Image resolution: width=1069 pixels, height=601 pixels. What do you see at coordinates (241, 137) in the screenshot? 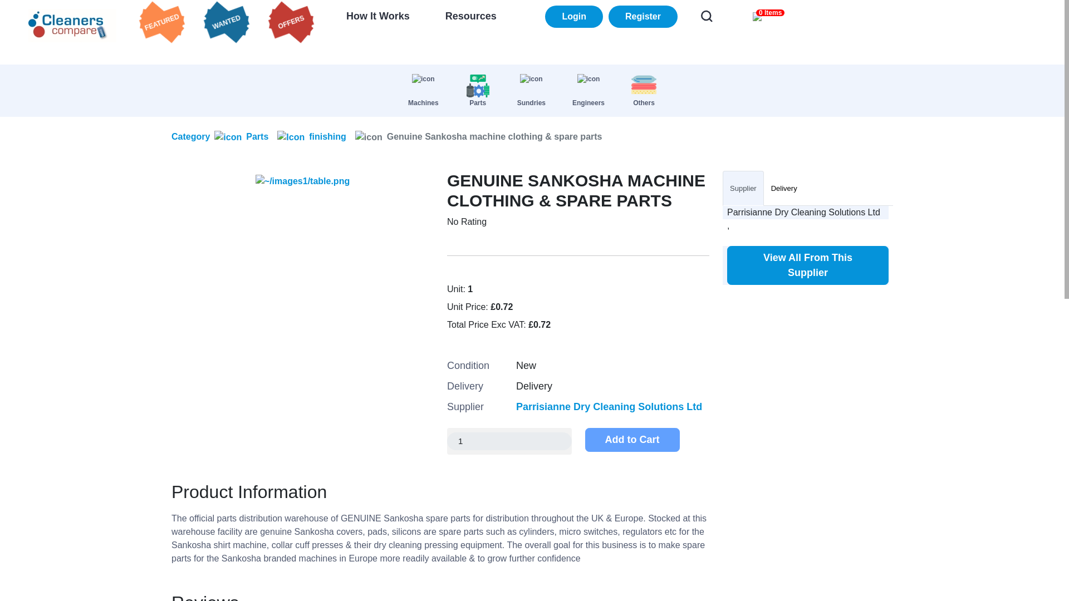
I see `Parts` at bounding box center [241, 137].